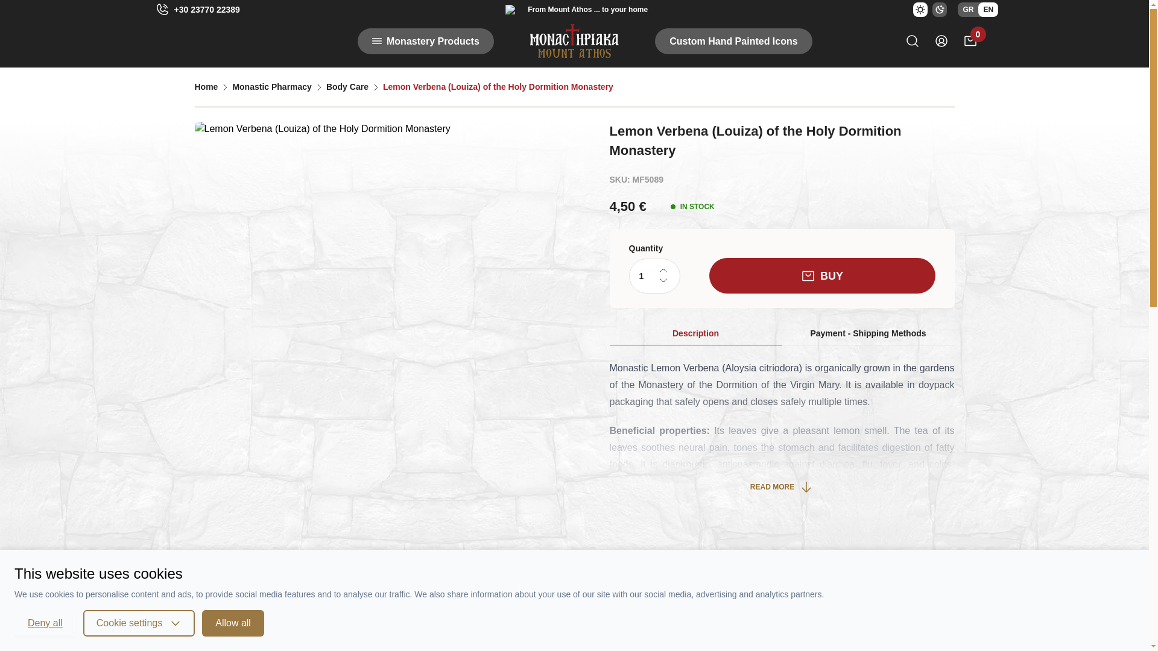 The width and height of the screenshot is (1158, 651). What do you see at coordinates (822, 275) in the screenshot?
I see `BUY` at bounding box center [822, 275].